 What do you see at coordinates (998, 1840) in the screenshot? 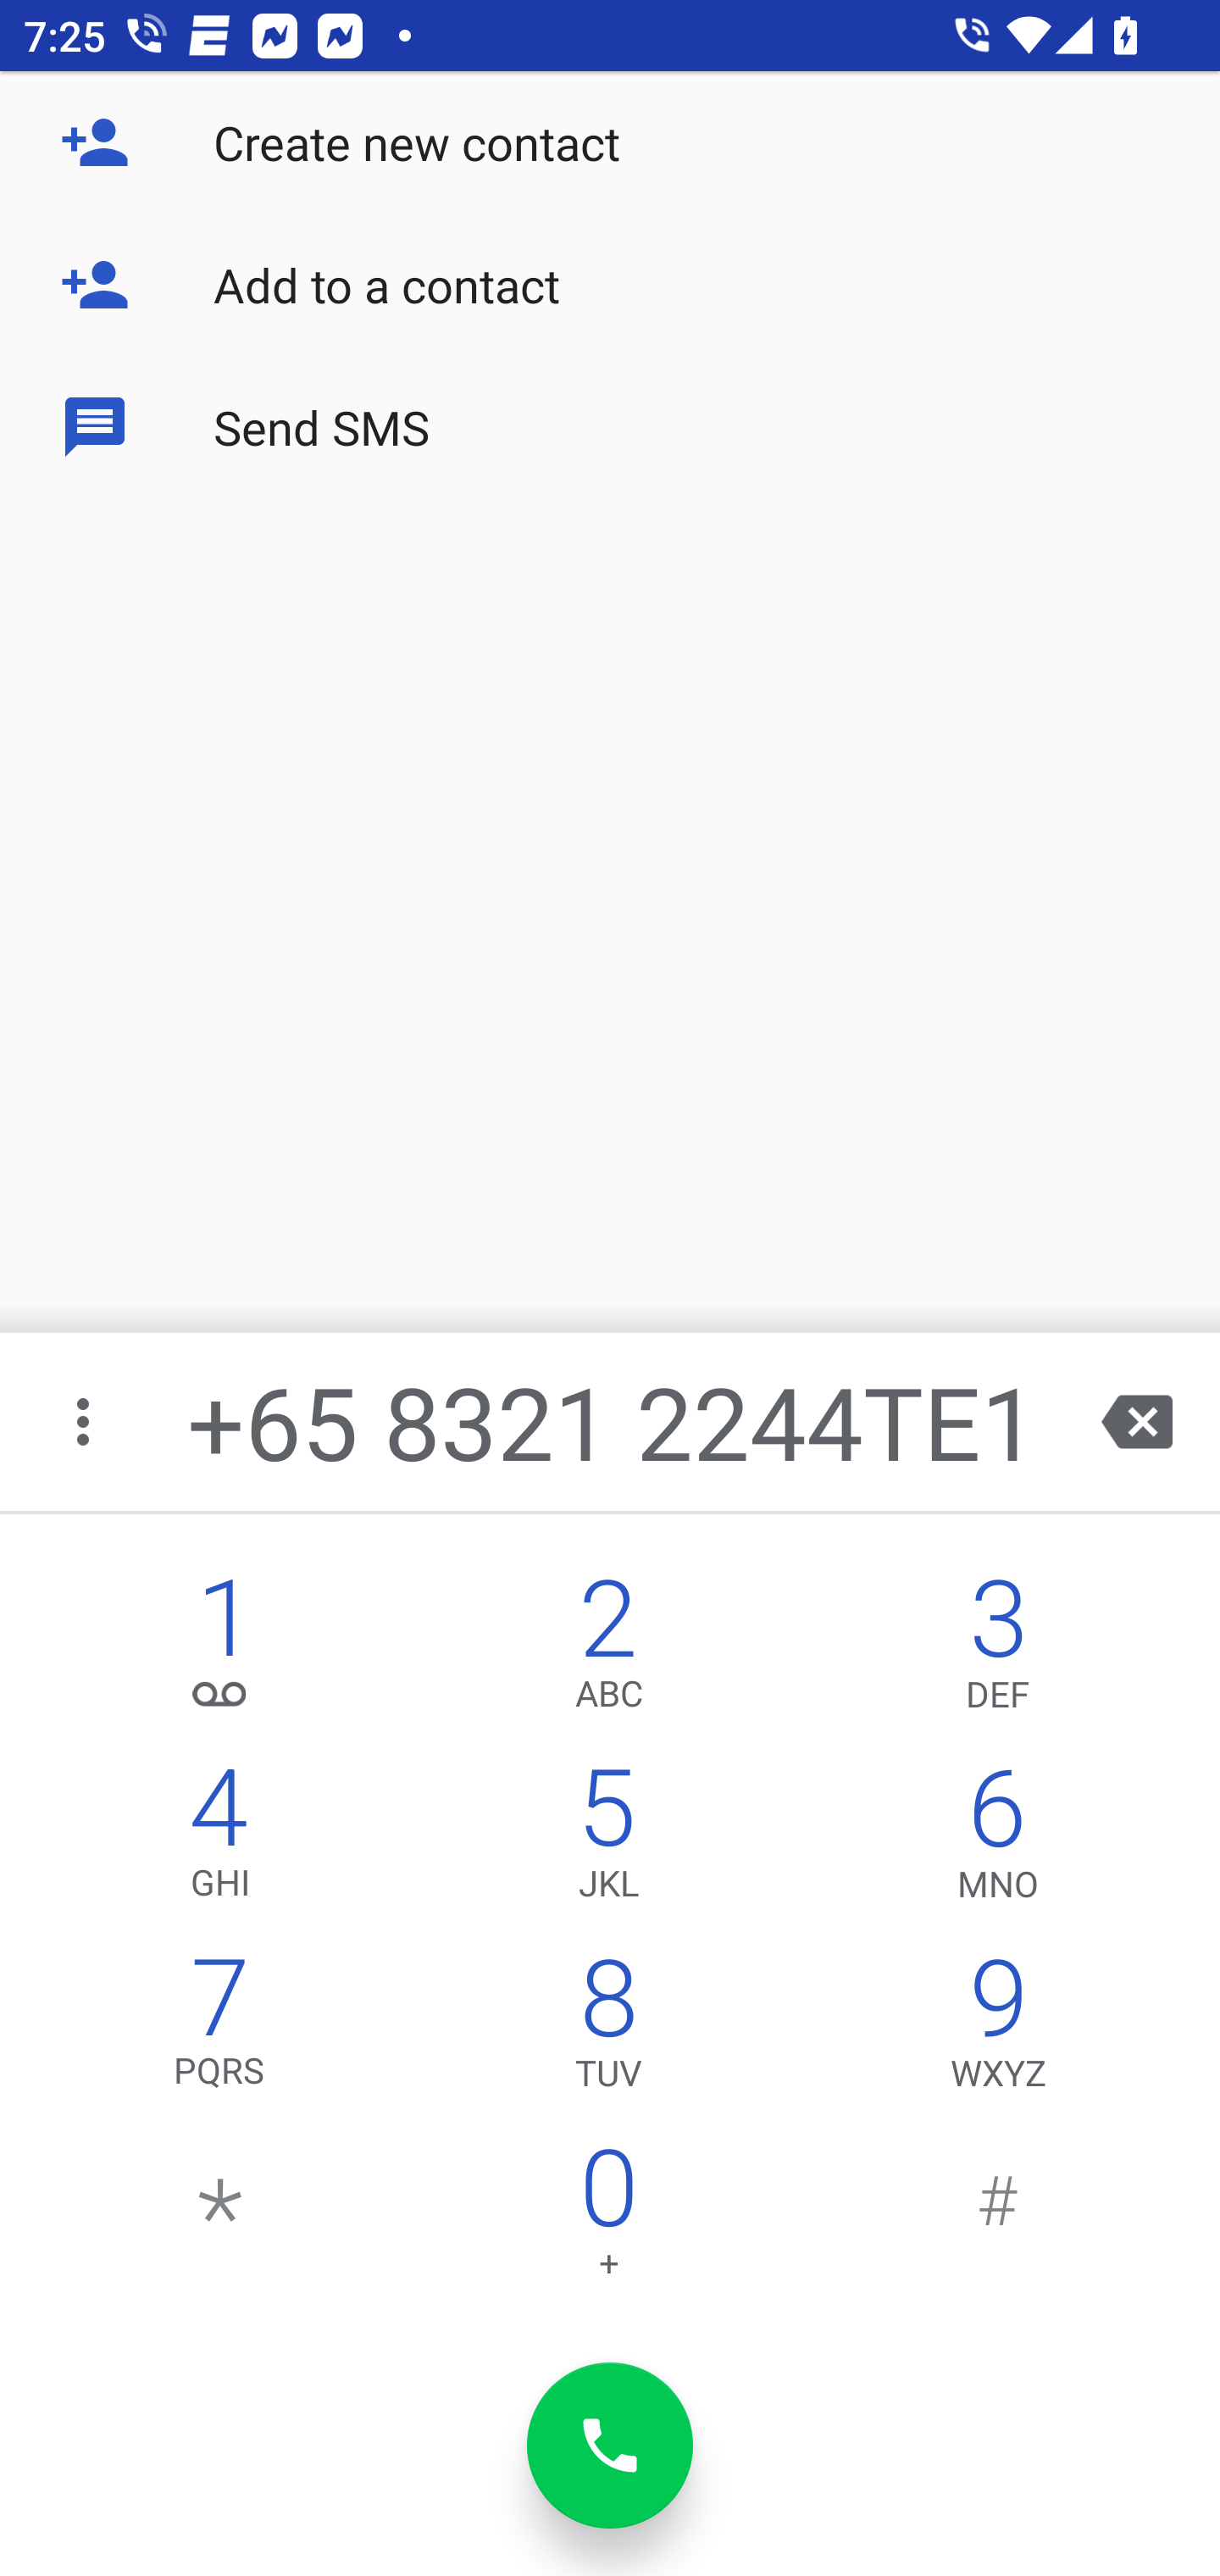
I see `6,MNO 6 MNO` at bounding box center [998, 1840].